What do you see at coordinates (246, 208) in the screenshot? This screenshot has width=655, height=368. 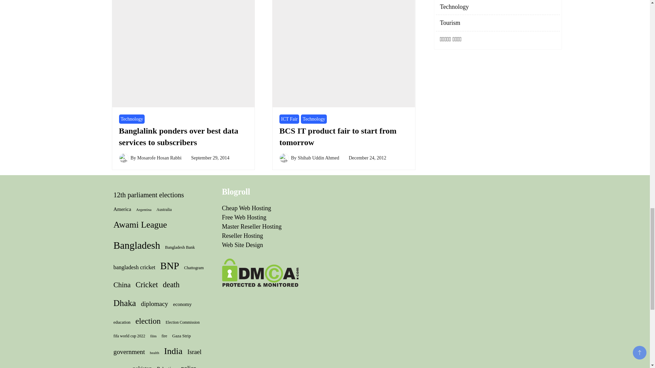 I see `Cheap Web Hosting` at bounding box center [246, 208].